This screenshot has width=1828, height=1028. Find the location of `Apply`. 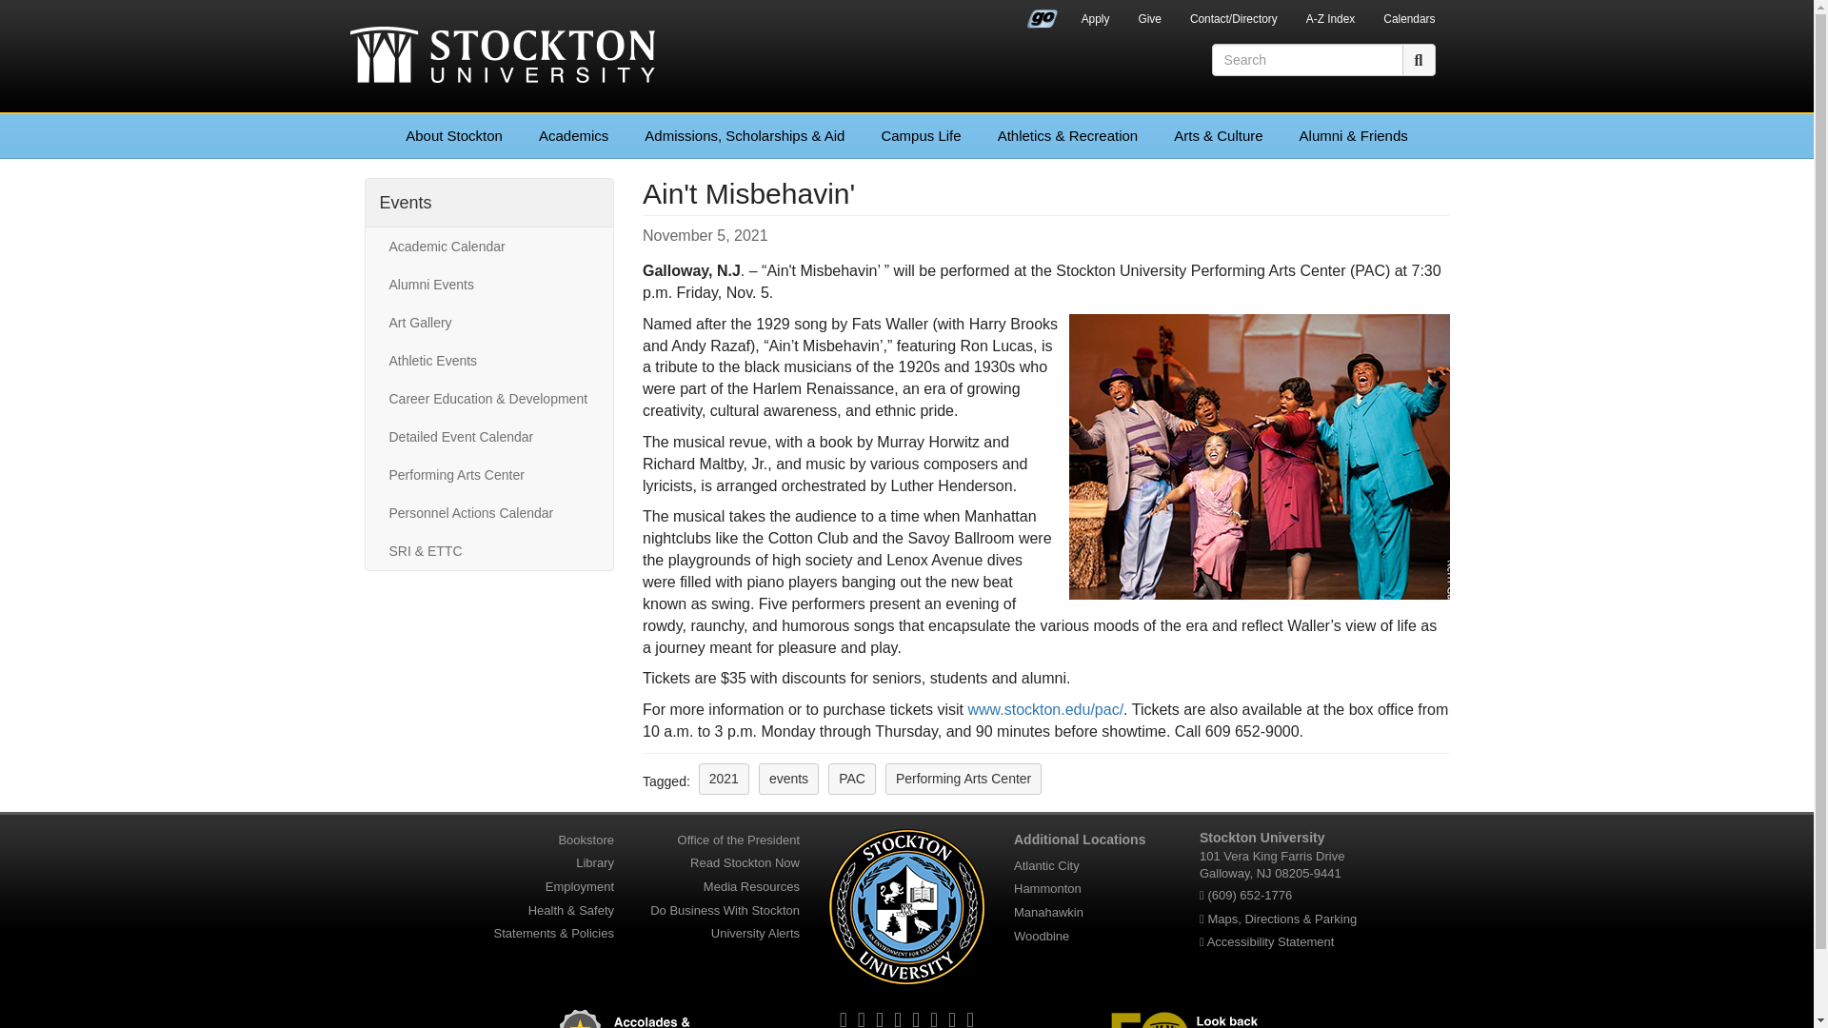

Apply is located at coordinates (1095, 21).